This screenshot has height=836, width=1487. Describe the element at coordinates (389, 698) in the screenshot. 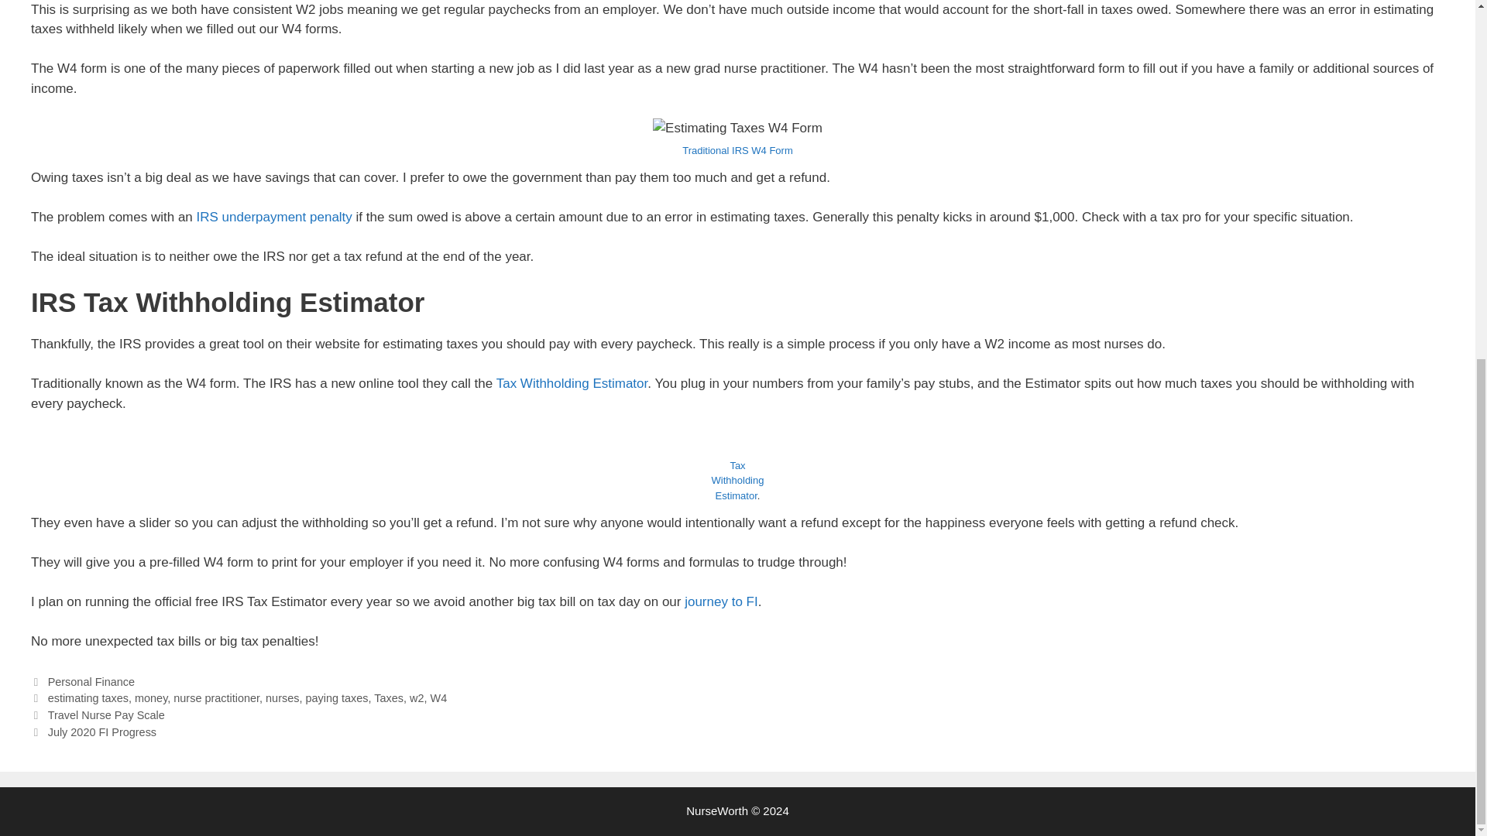

I see `Taxes` at that location.